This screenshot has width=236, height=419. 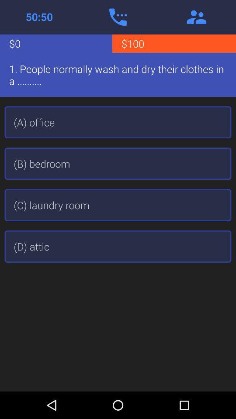 What do you see at coordinates (118, 164) in the screenshot?
I see `select the app above the (c) laundry room icon` at bounding box center [118, 164].